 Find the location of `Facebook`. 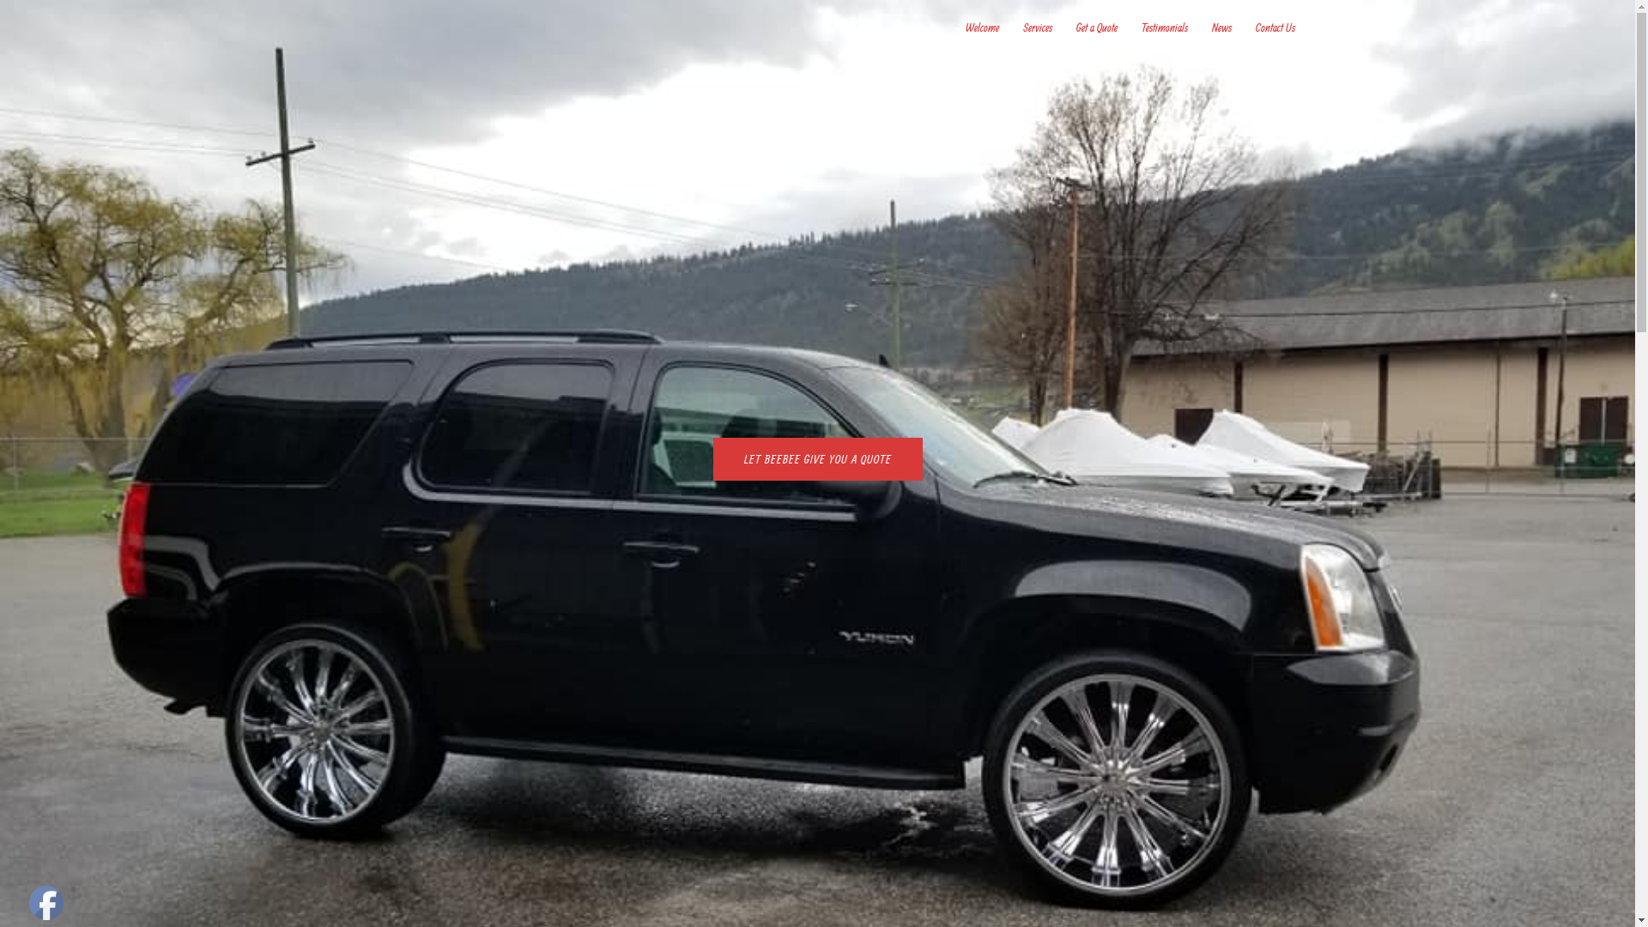

Facebook is located at coordinates (46, 903).